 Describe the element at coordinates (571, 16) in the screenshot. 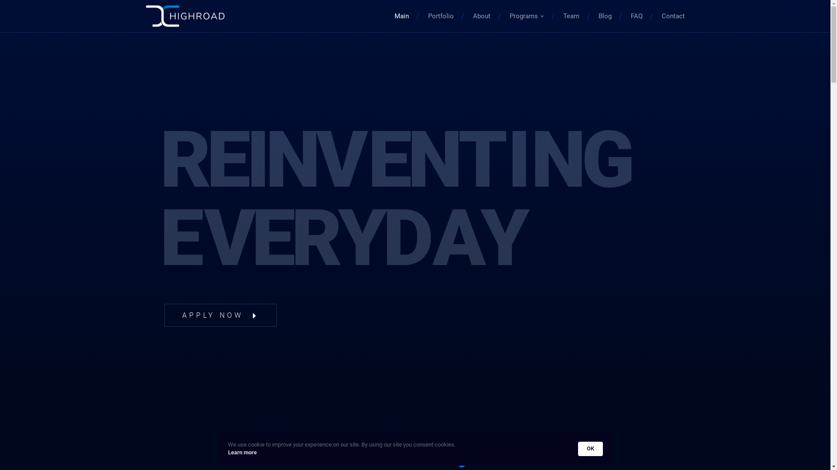

I see `Team` at that location.